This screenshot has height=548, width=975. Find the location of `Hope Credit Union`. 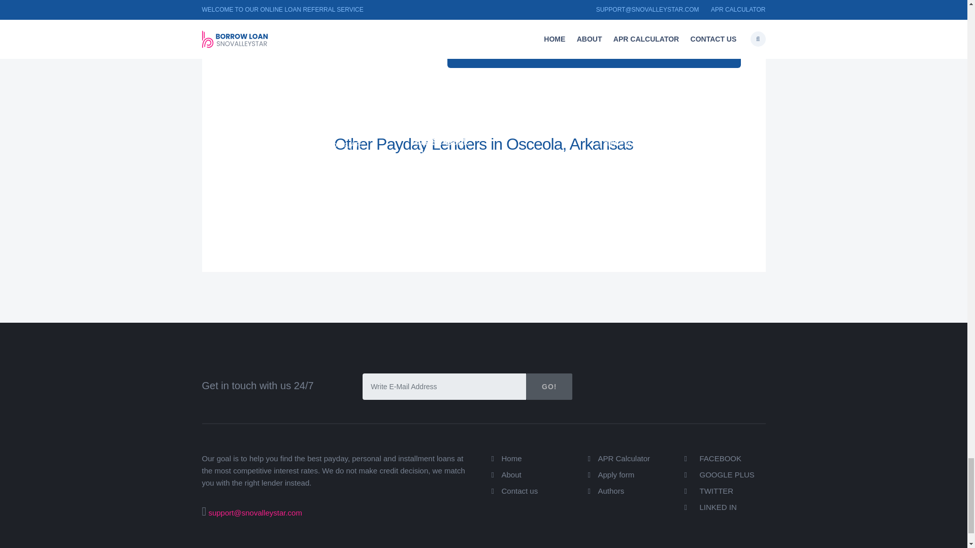

Hope Credit Union is located at coordinates (265, 126).